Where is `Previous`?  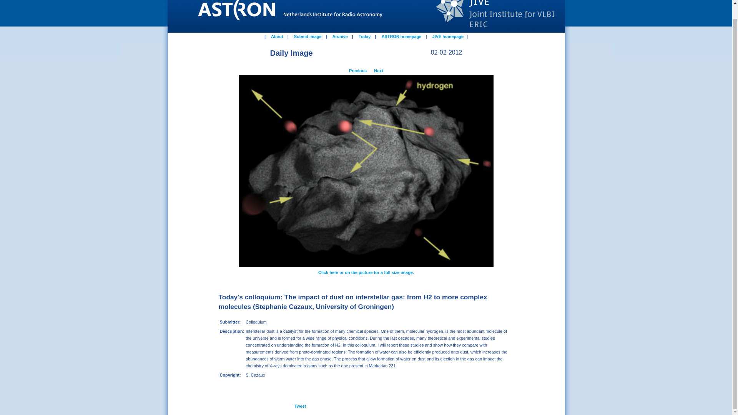
Previous is located at coordinates (358, 70).